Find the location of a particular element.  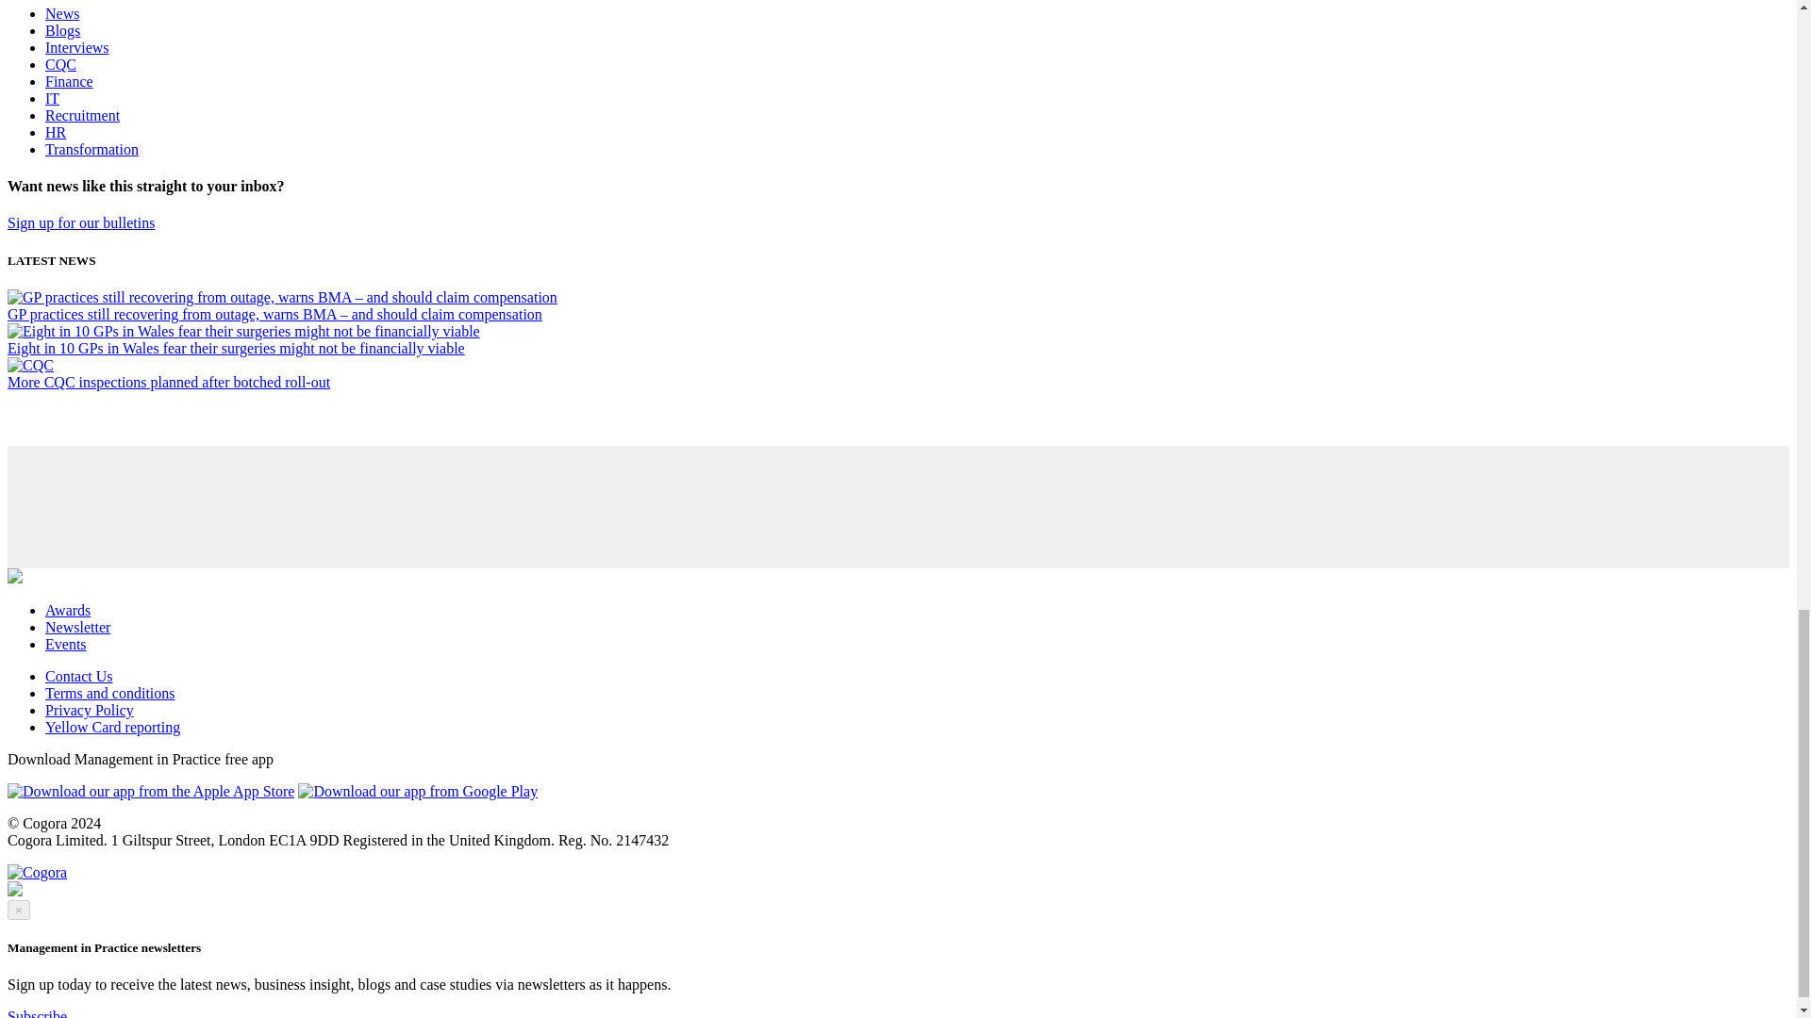

Download our app from the Apple App Store is located at coordinates (150, 791).